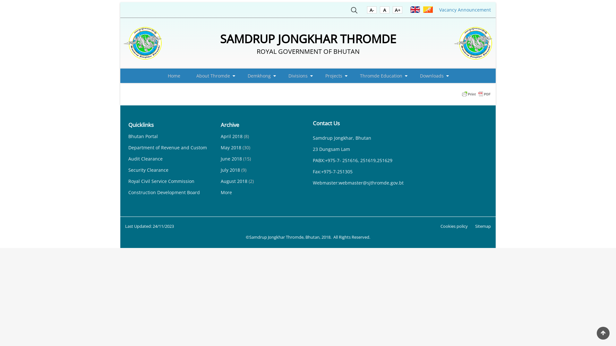  I want to click on Home, so click(174, 76).